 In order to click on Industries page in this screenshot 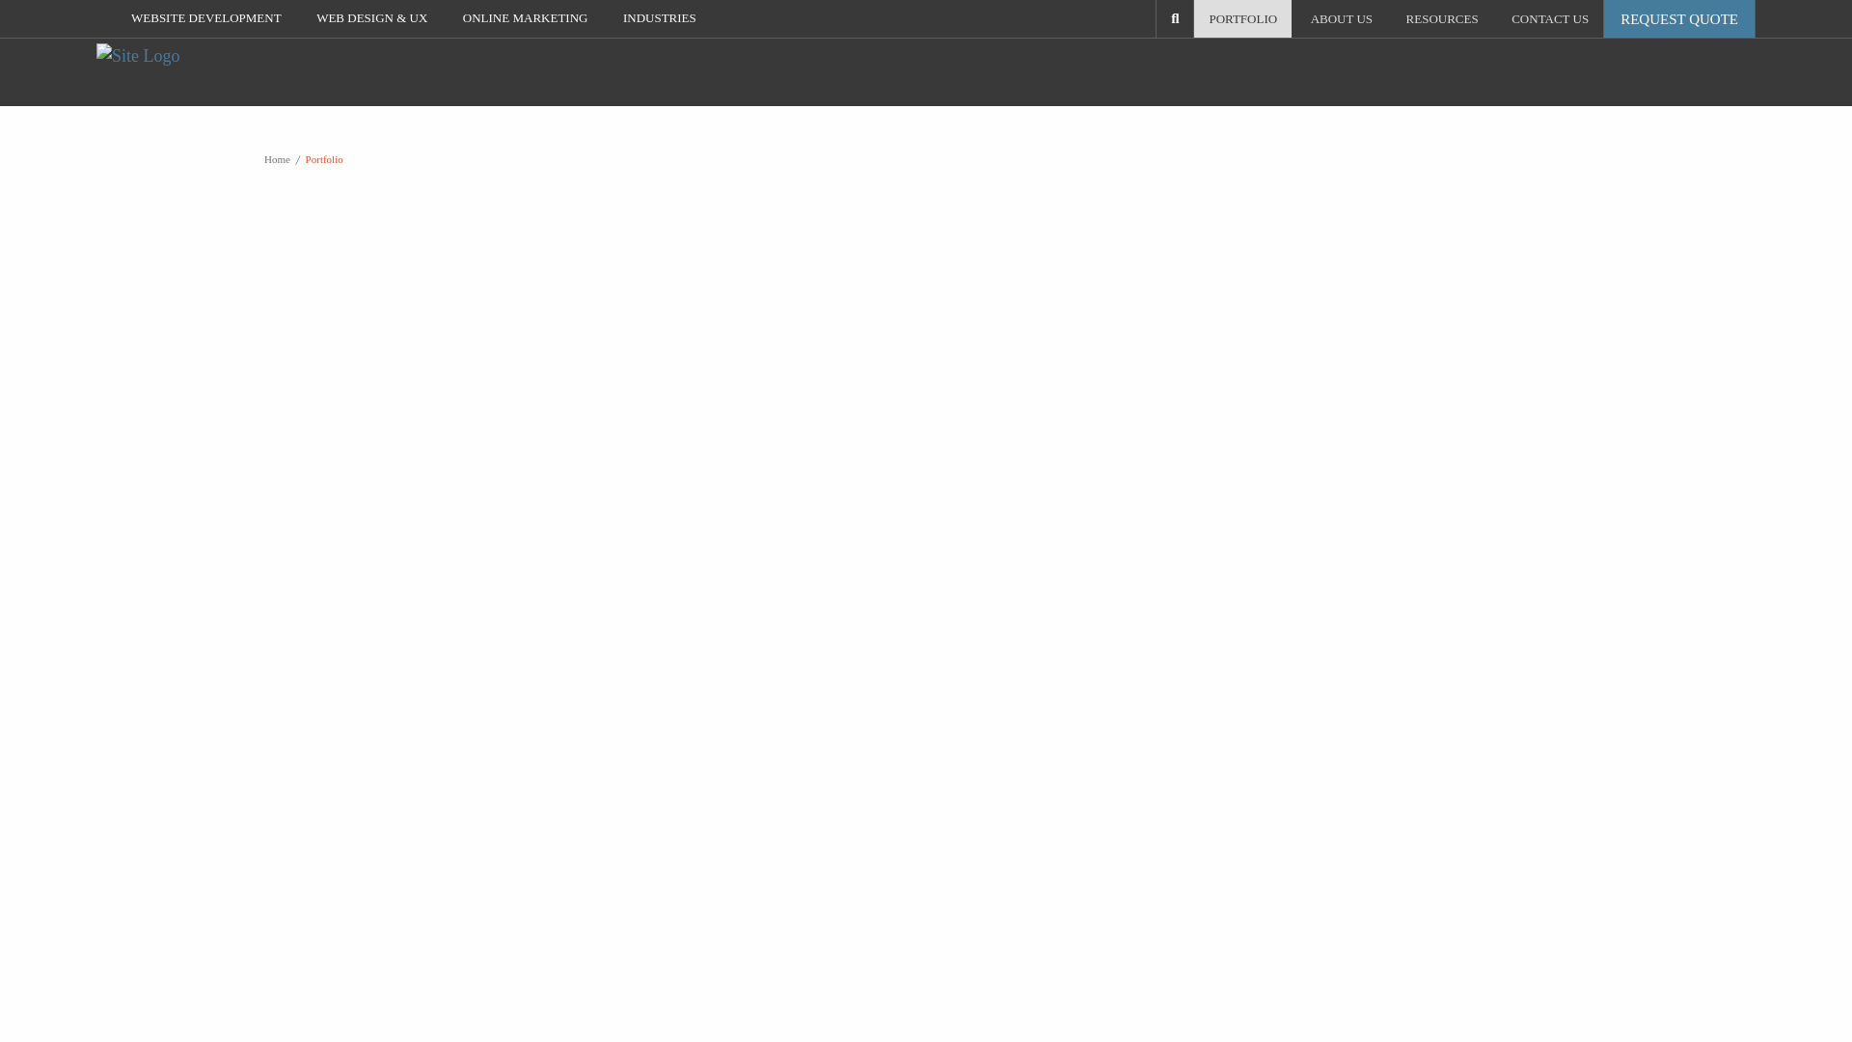, I will do `click(659, 18)`.